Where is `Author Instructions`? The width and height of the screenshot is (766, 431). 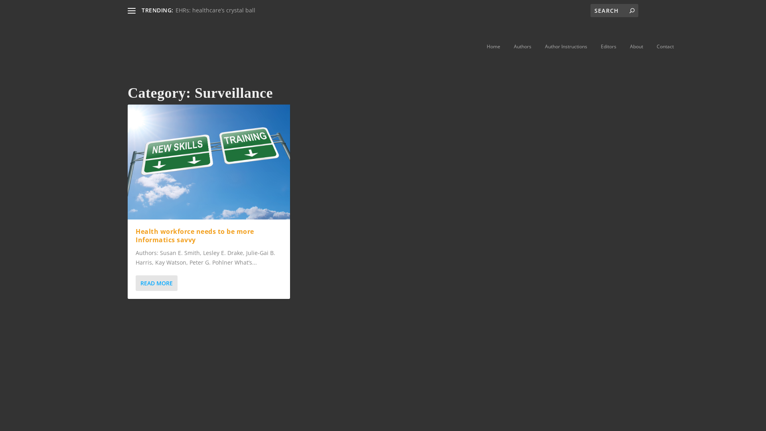
Author Instructions is located at coordinates (566, 47).